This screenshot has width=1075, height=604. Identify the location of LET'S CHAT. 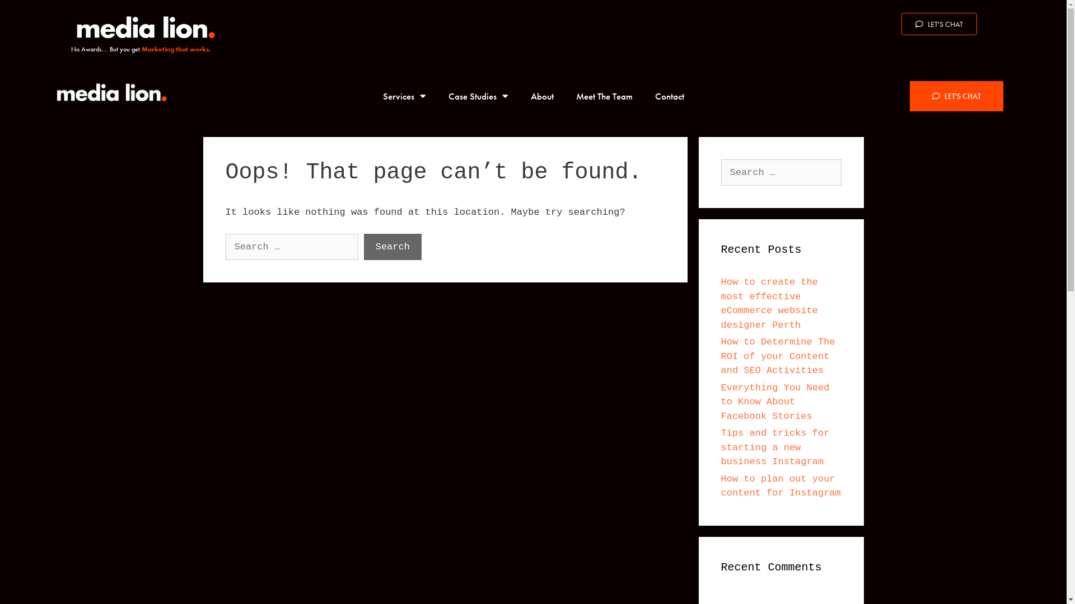
(956, 96).